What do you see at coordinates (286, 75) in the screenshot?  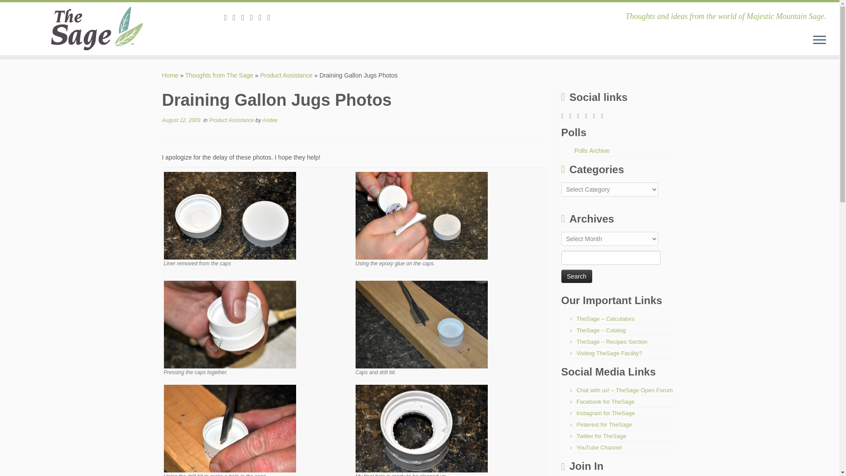 I see `Product Assistance` at bounding box center [286, 75].